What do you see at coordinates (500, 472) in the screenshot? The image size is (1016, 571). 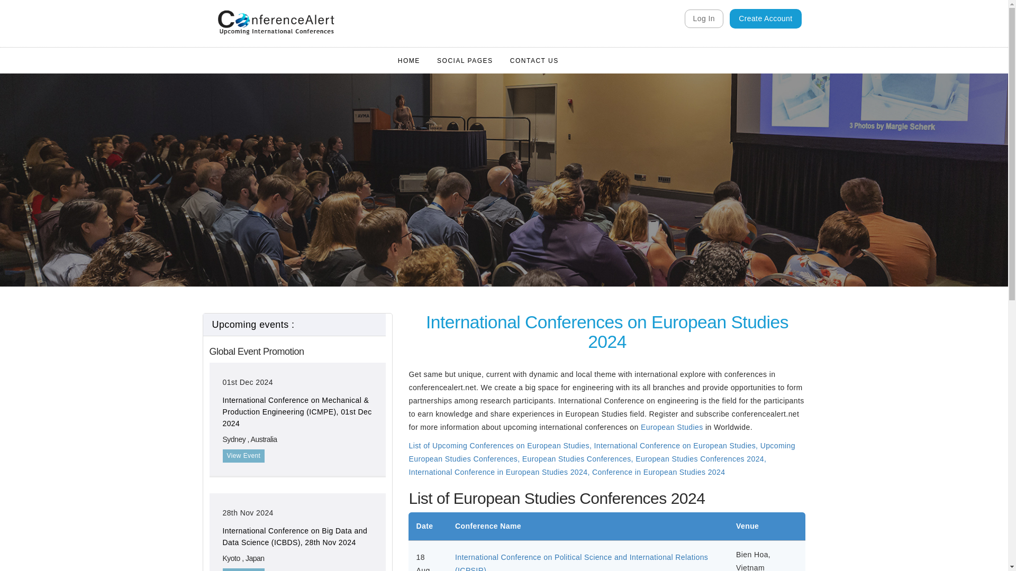 I see `International Conference in European Studies 2024,` at bounding box center [500, 472].